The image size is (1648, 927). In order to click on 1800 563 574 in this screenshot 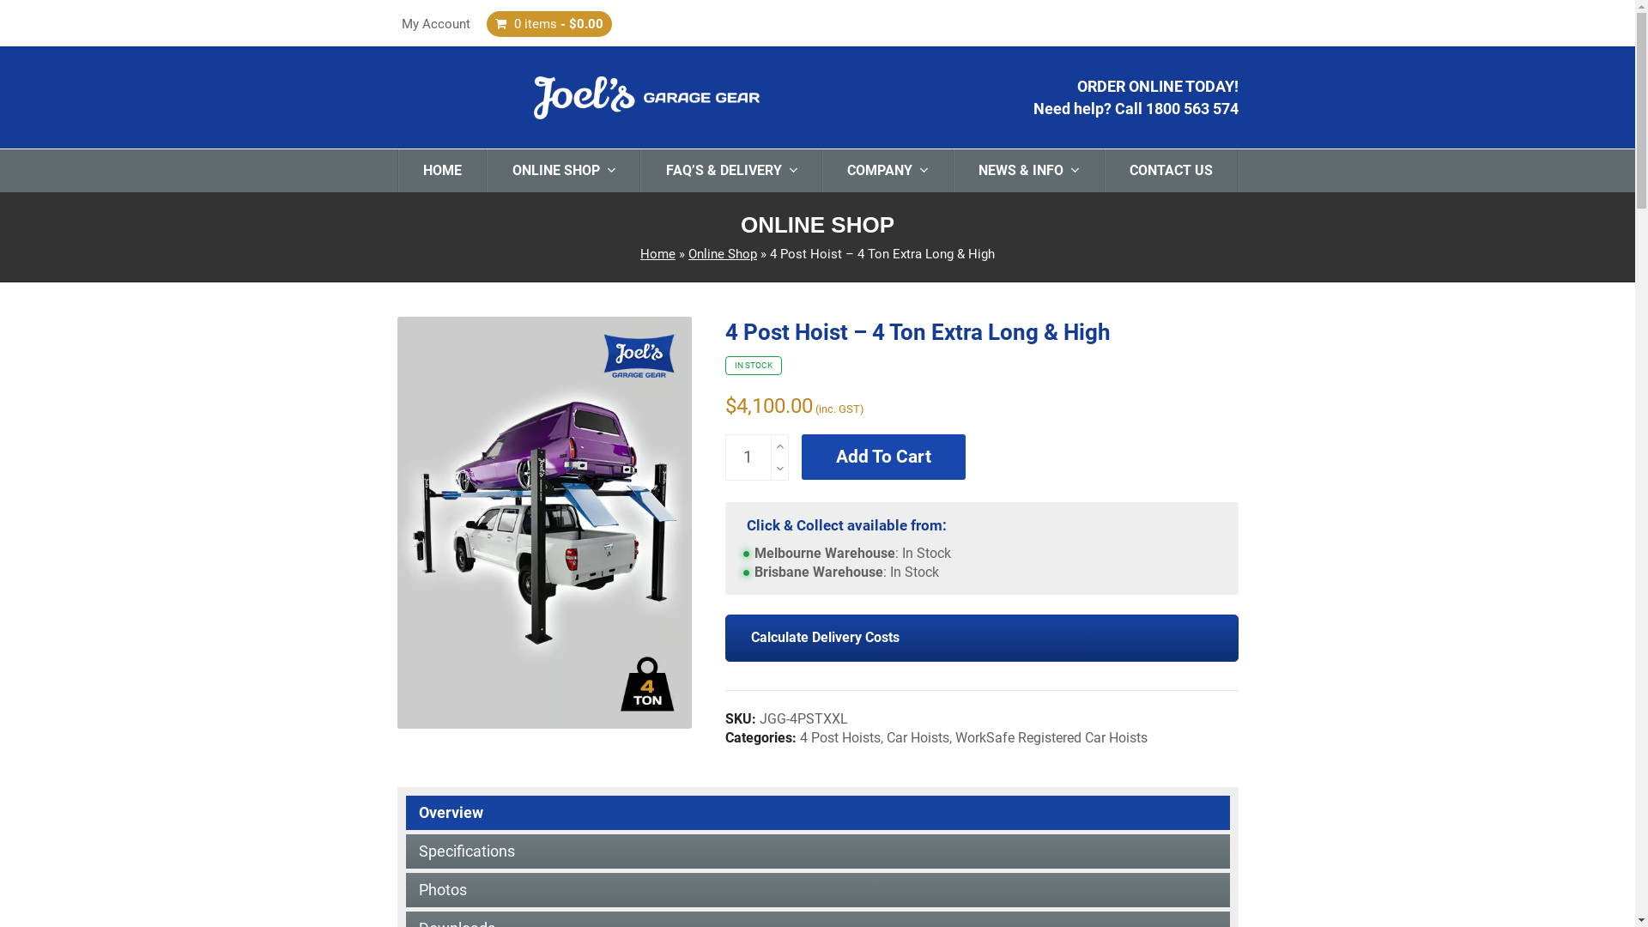, I will do `click(1191, 108)`.